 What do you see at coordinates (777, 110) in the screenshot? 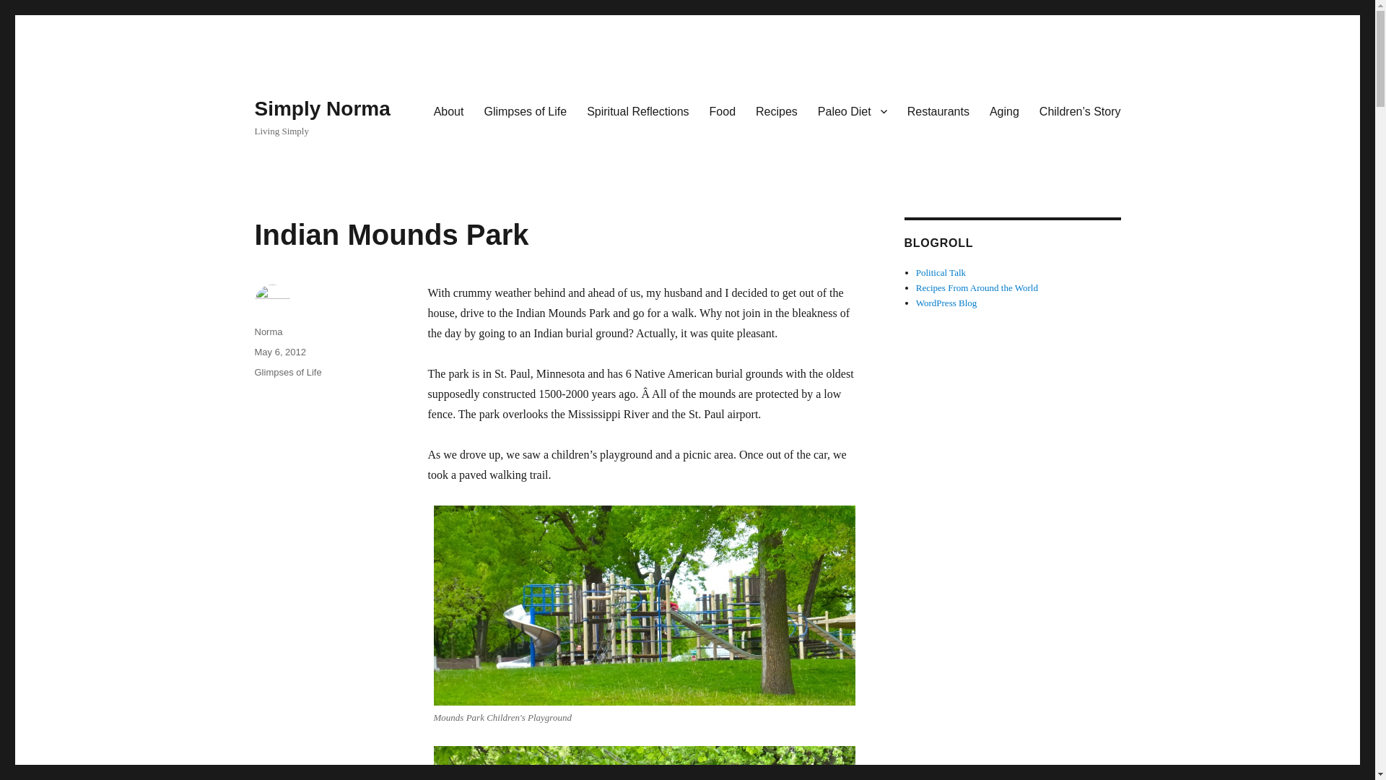
I see `Recipes` at bounding box center [777, 110].